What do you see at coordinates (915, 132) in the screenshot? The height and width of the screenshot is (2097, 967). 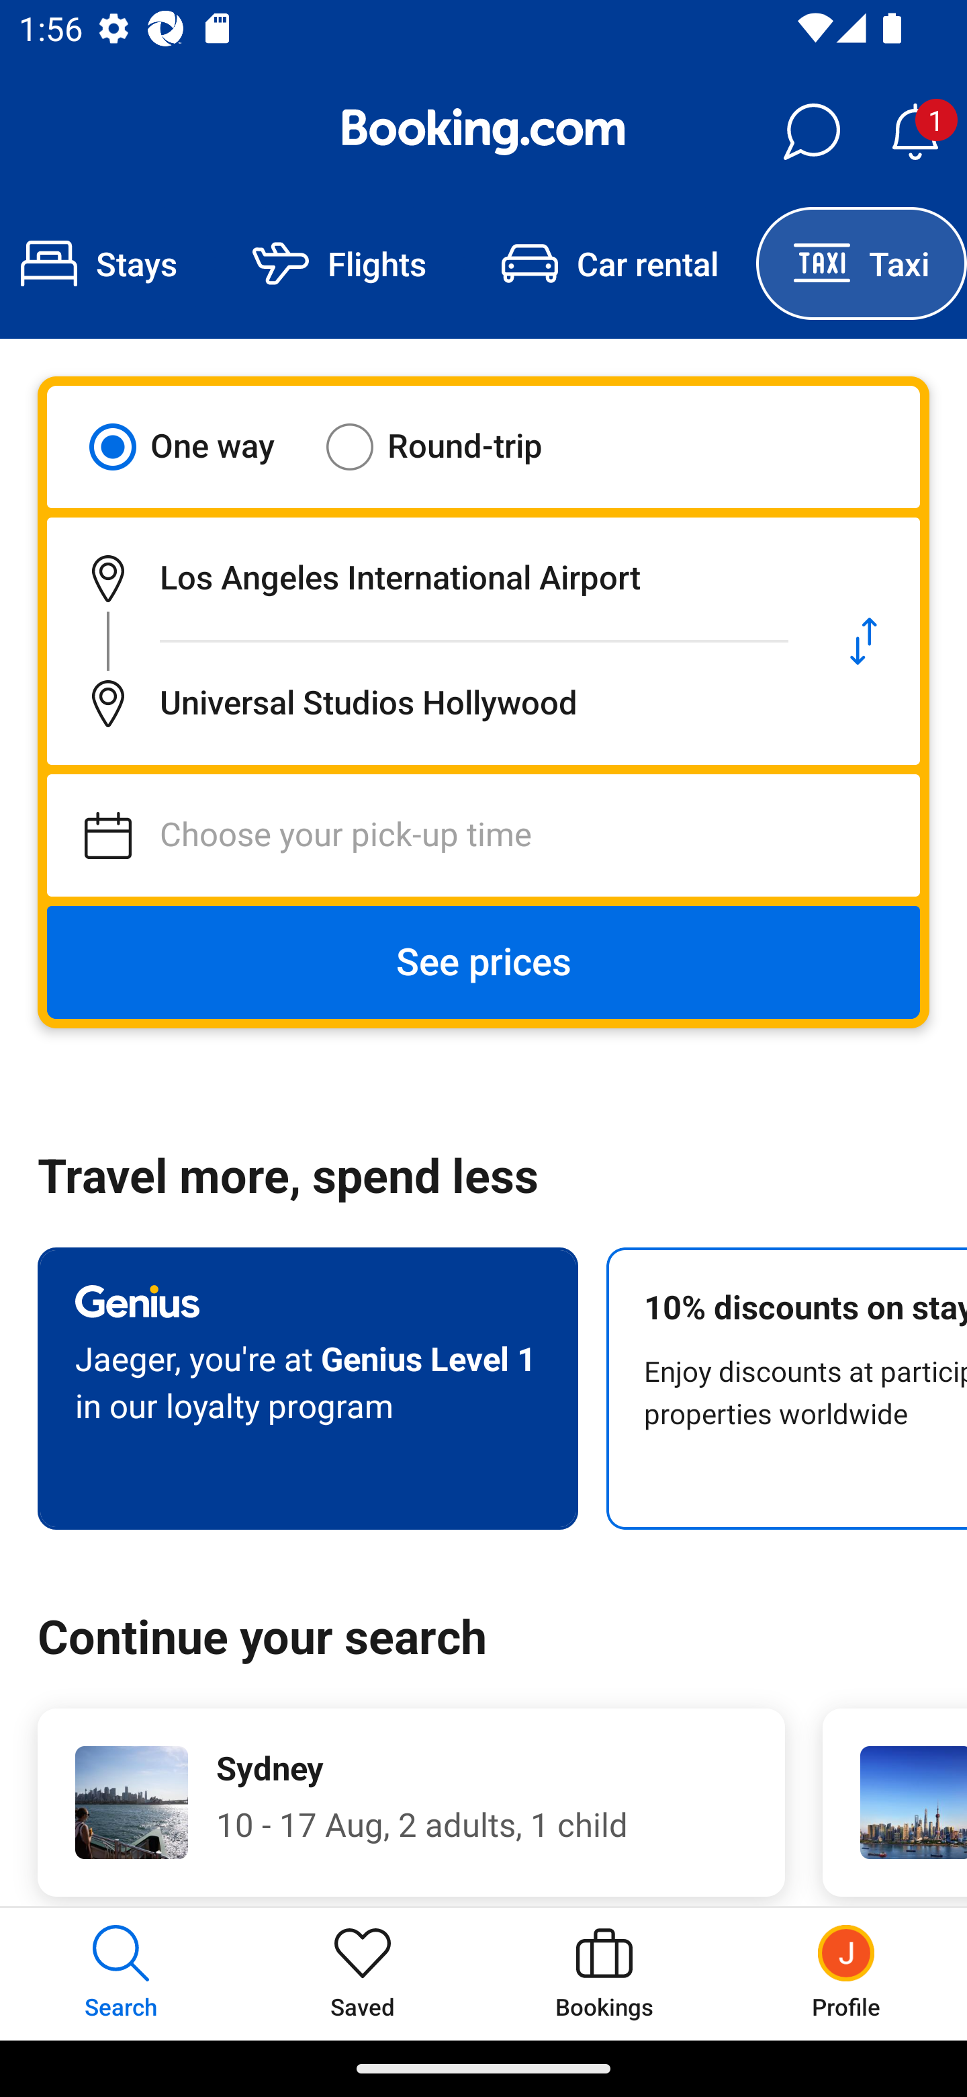 I see `Notifications` at bounding box center [915, 132].